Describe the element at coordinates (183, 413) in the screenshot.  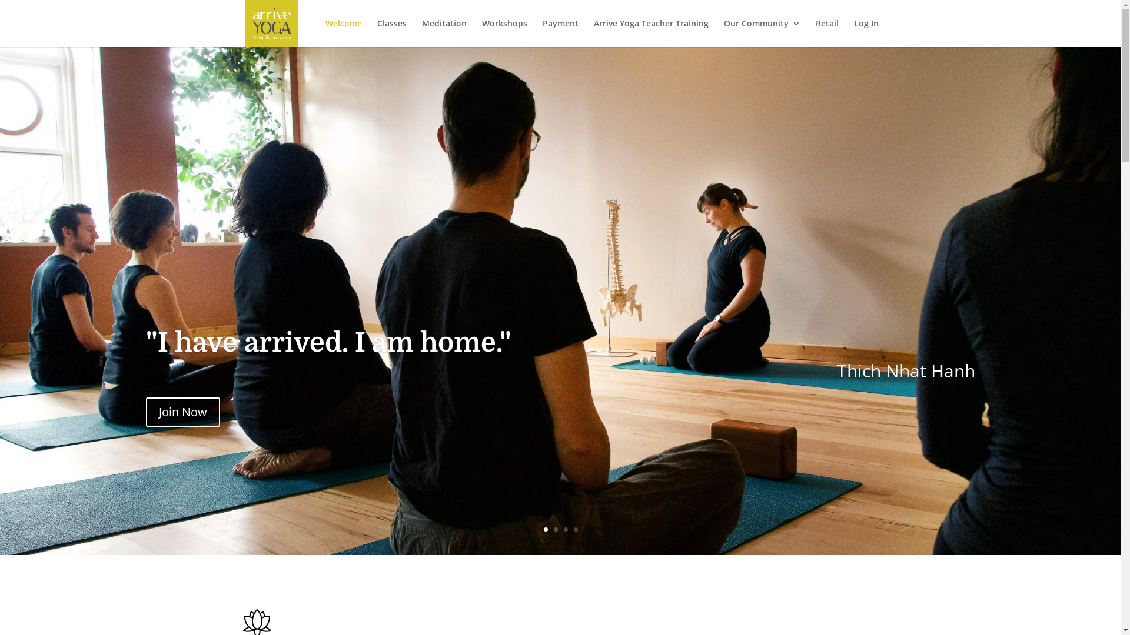
I see `Join Now` at that location.